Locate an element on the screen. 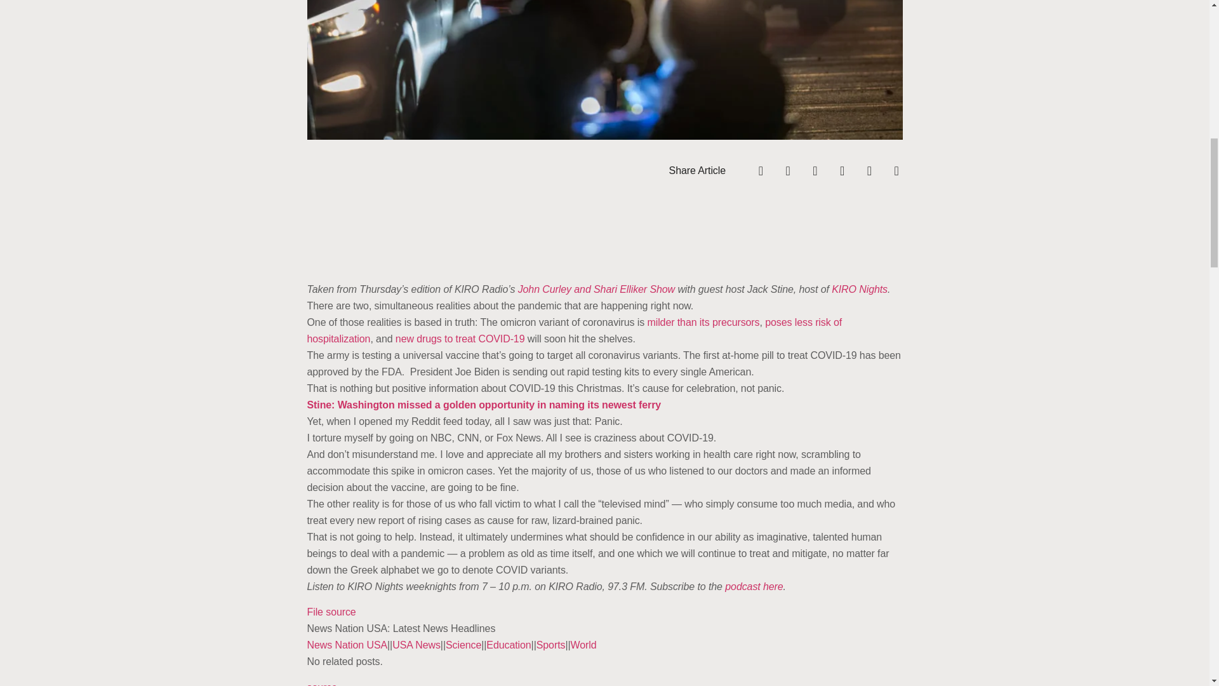 The height and width of the screenshot is (686, 1219). Sports is located at coordinates (550, 644).